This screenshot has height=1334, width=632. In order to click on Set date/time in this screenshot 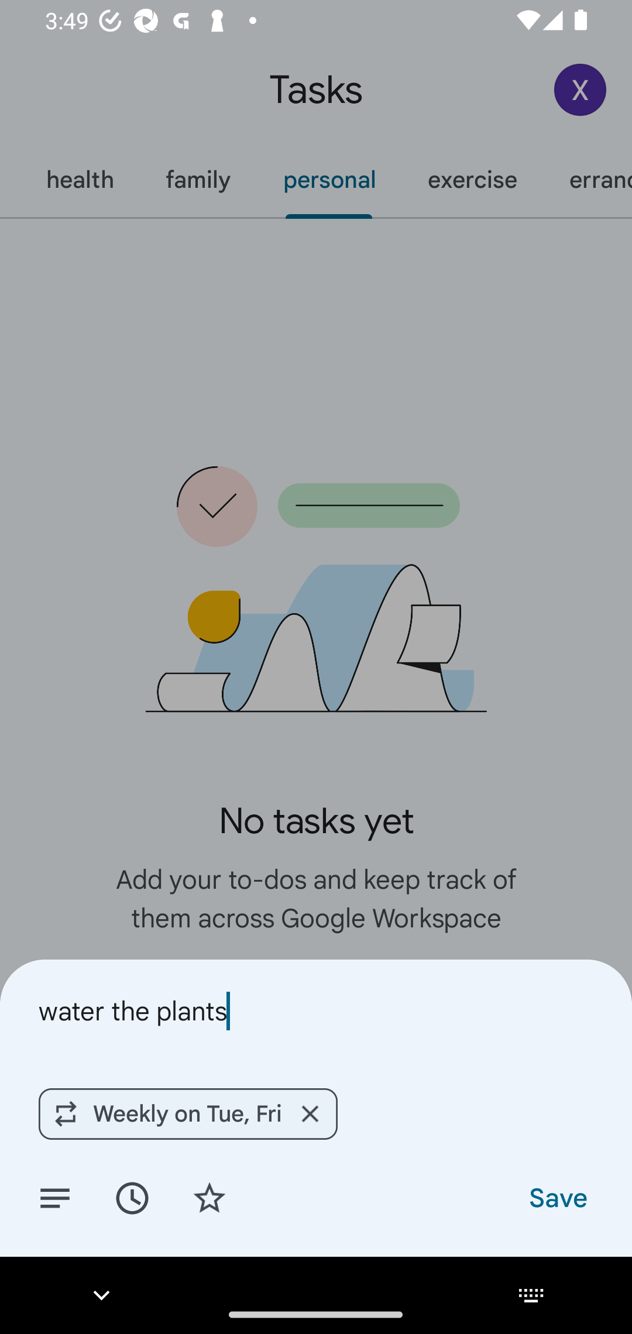, I will do `click(132, 1197)`.